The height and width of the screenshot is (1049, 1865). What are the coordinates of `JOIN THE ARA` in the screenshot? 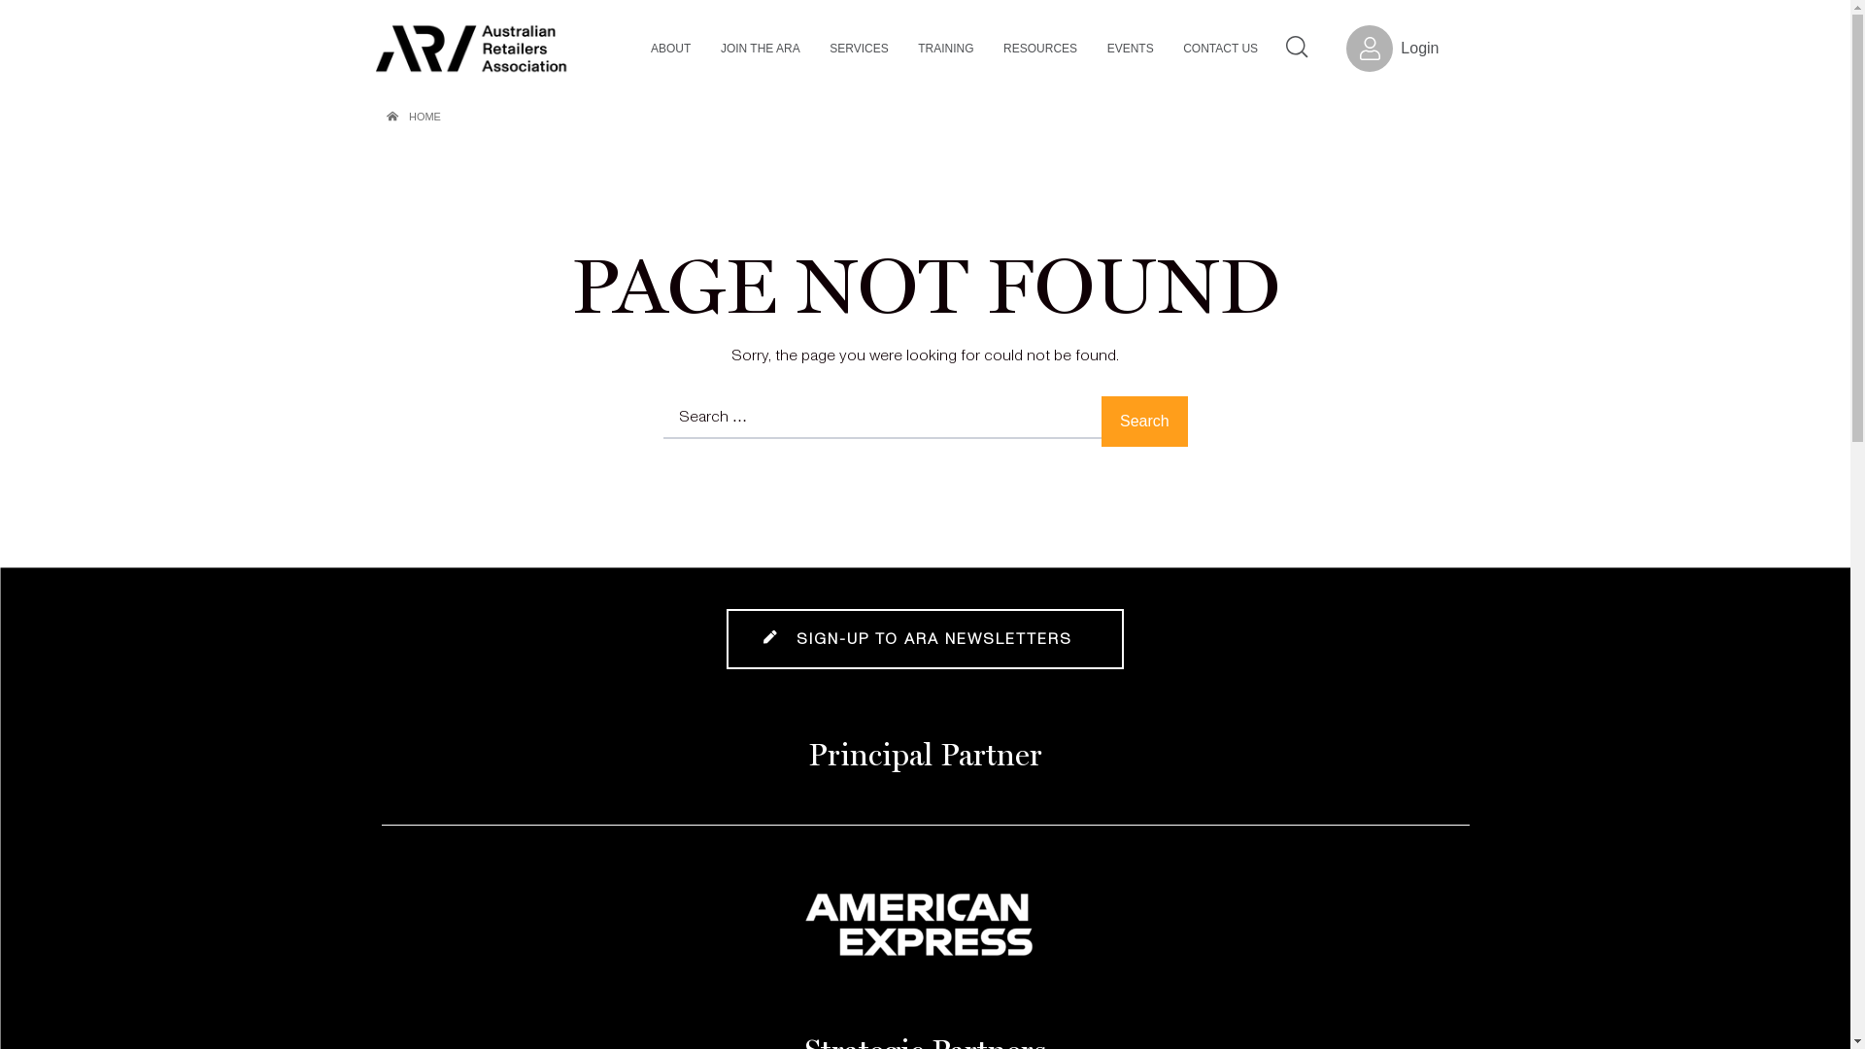 It's located at (763, 49).